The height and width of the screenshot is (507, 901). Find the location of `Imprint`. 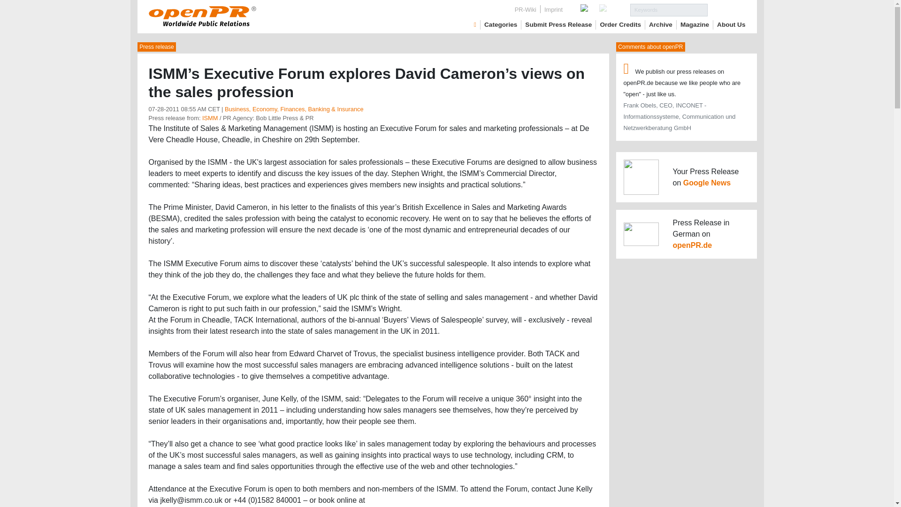

Imprint is located at coordinates (554, 9).